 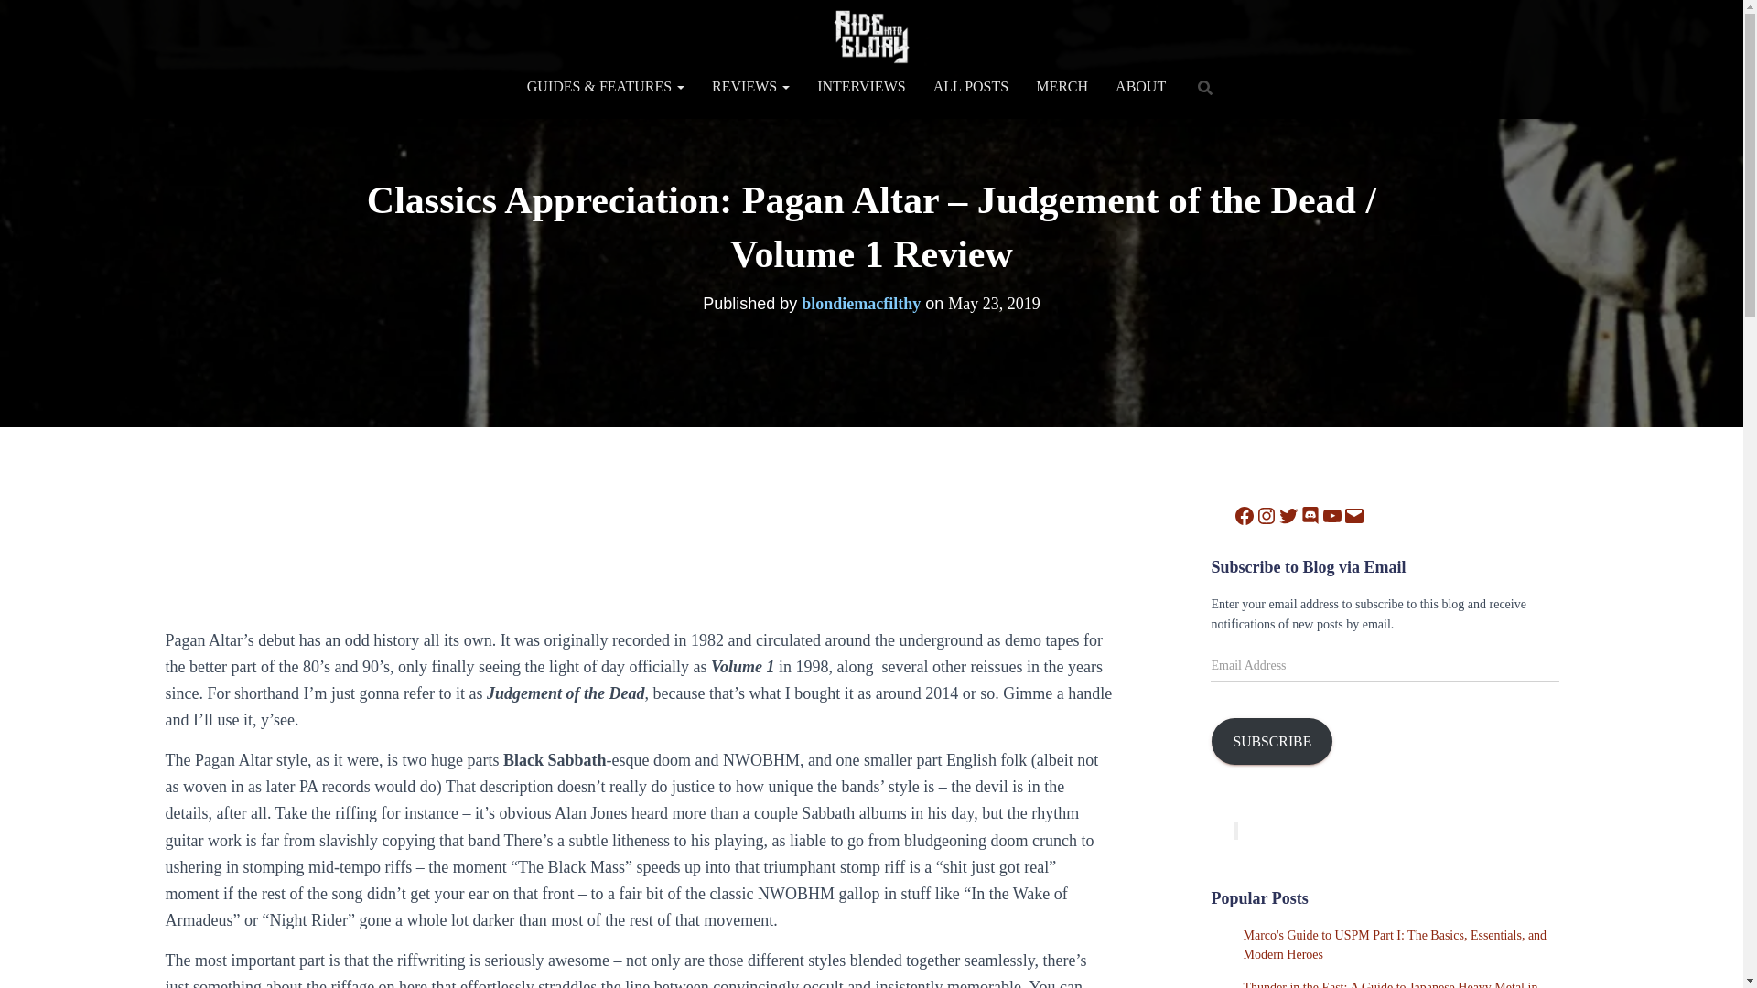 I want to click on ALL POSTS, so click(x=970, y=86).